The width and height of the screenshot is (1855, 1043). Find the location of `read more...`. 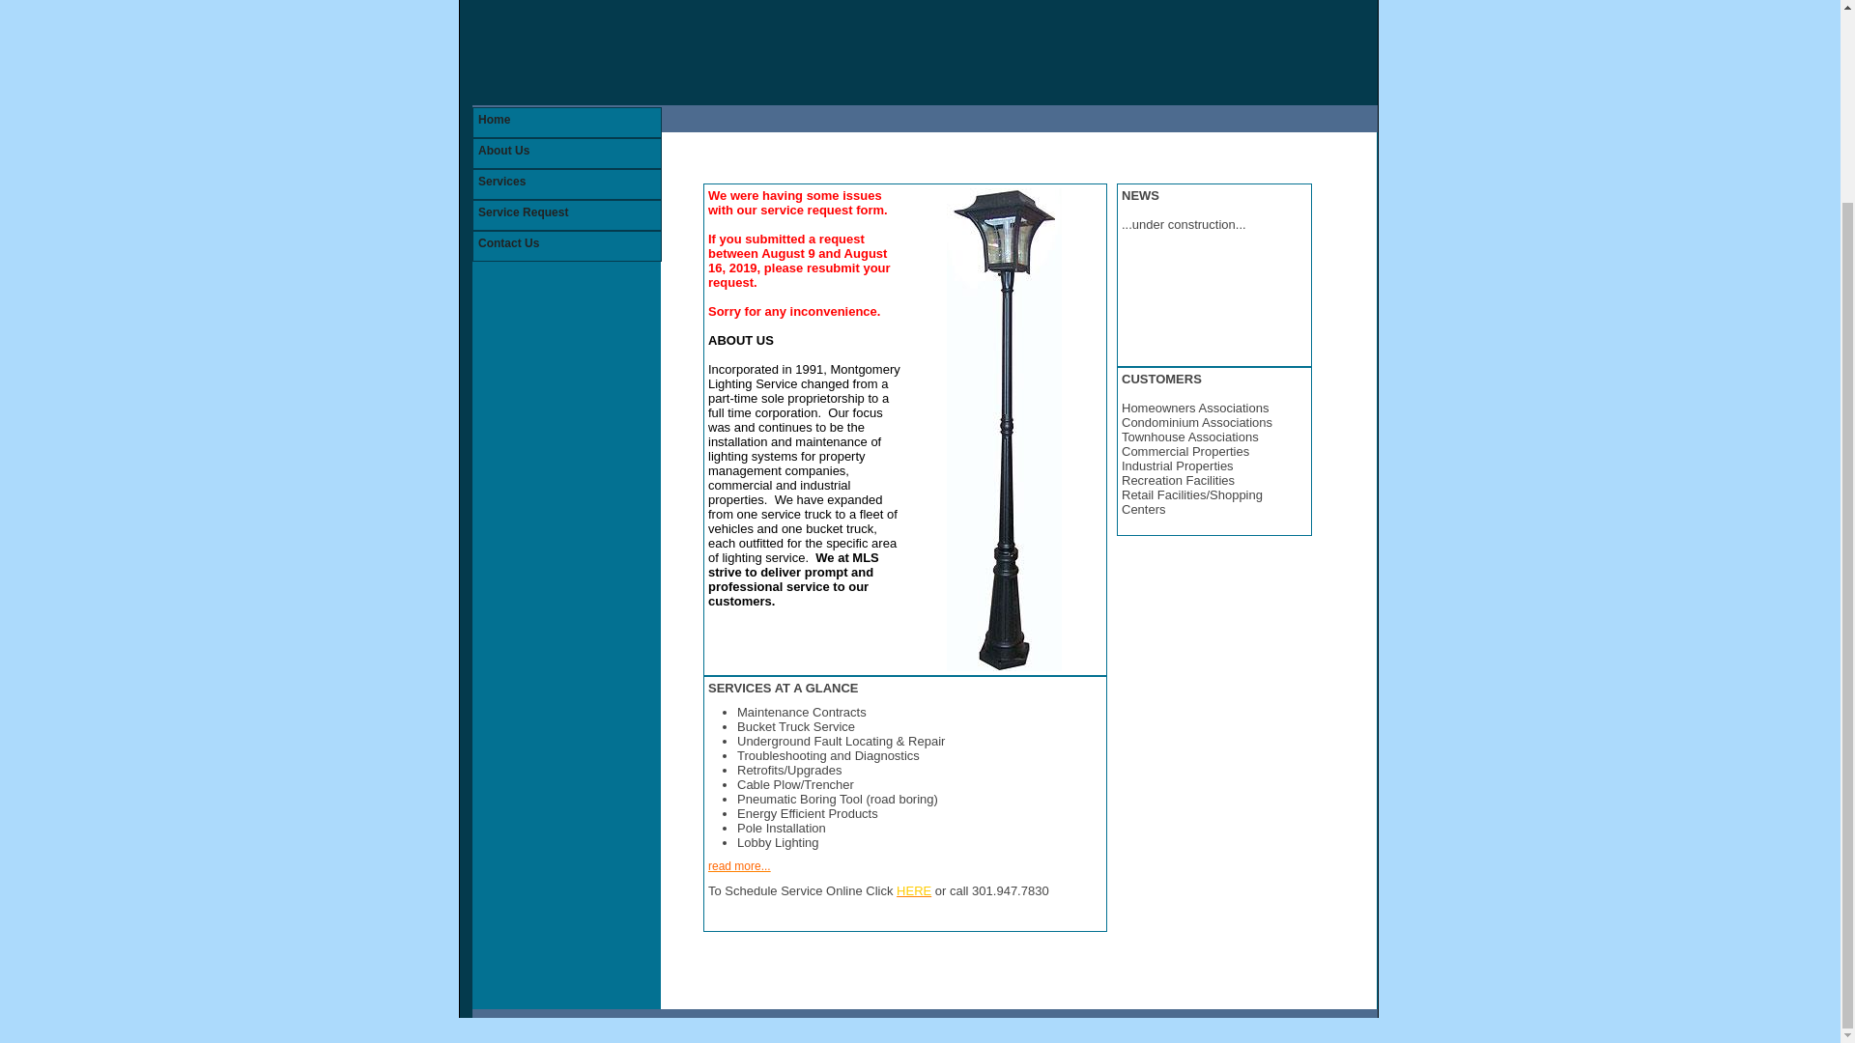

read more... is located at coordinates (740, 865).